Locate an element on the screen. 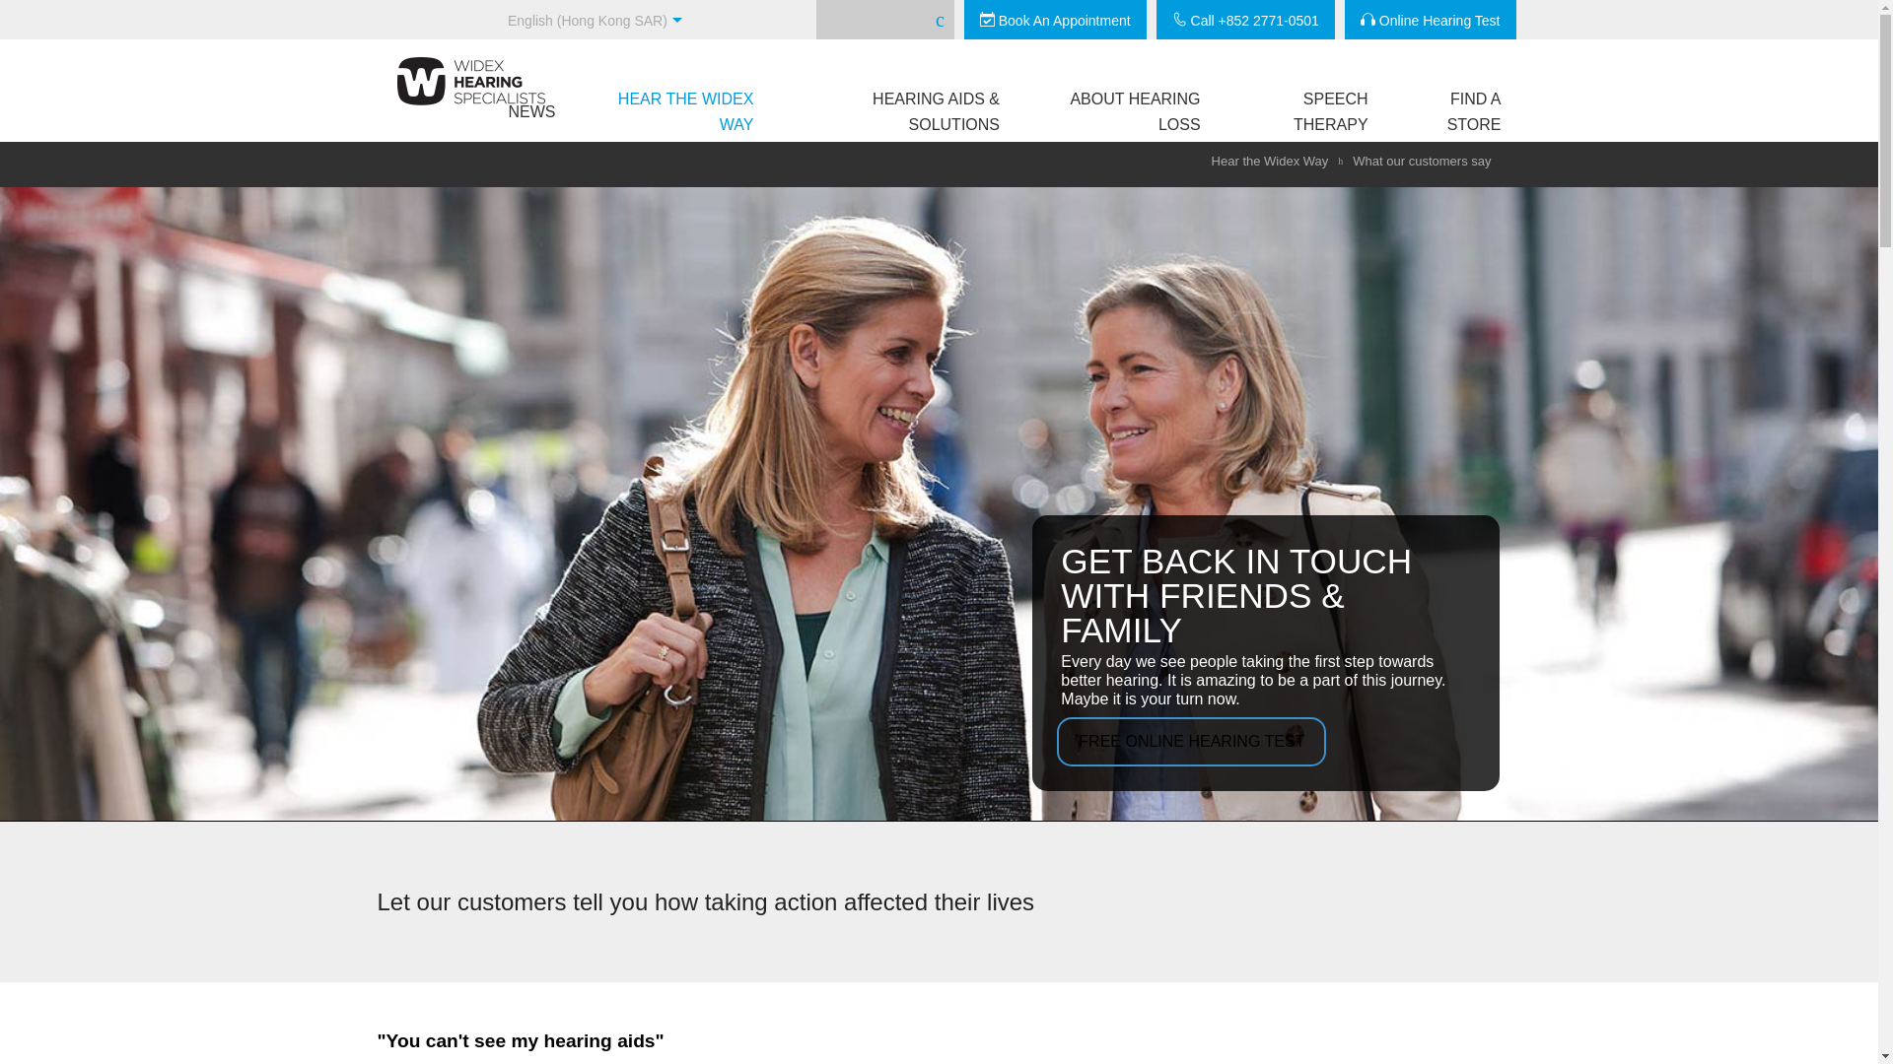  HEAR THE WIDEX WAY is located at coordinates (666, 111).